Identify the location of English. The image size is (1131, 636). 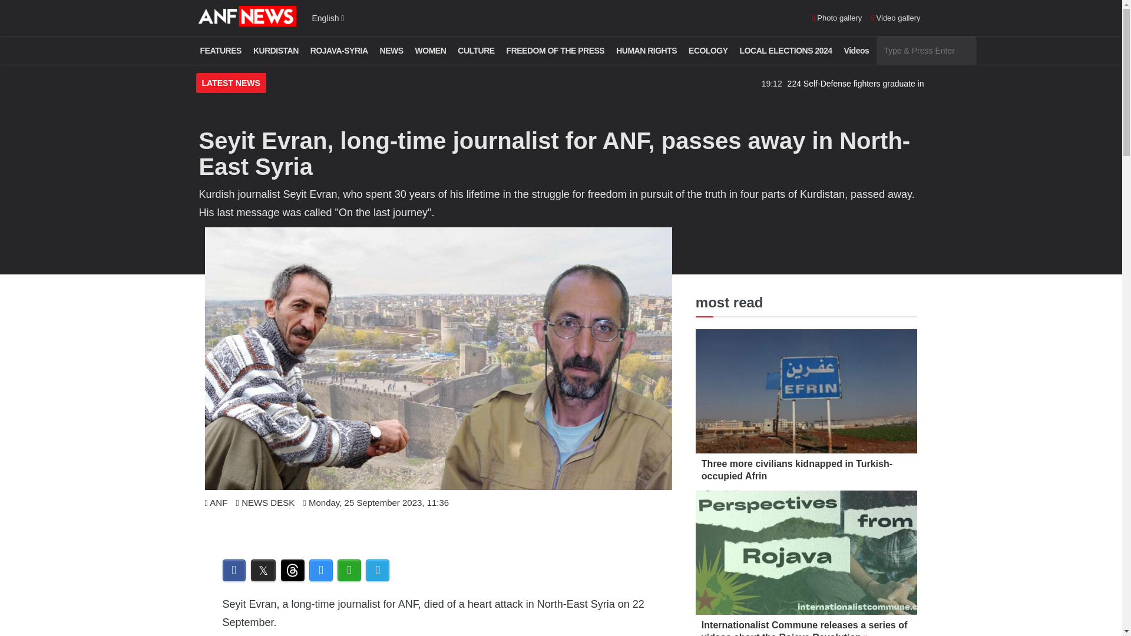
(328, 18).